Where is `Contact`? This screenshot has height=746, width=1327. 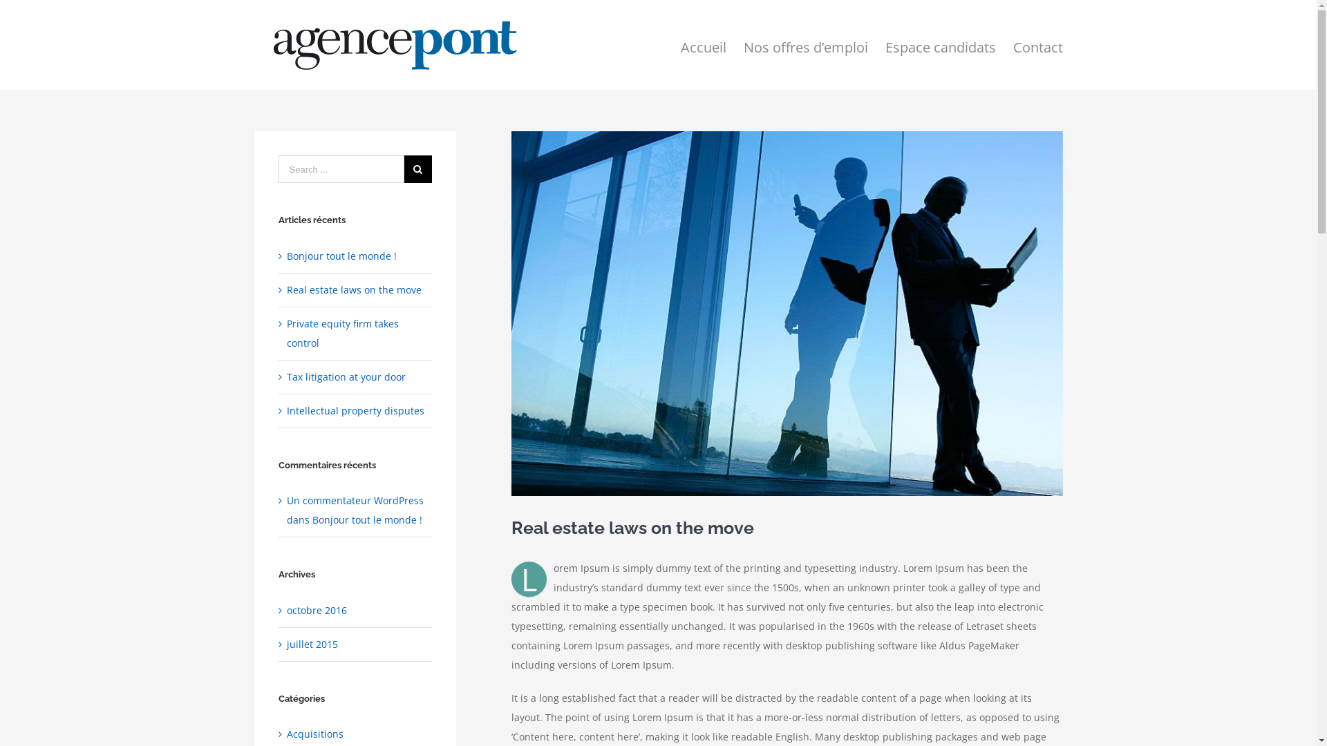
Contact is located at coordinates (1038, 45).